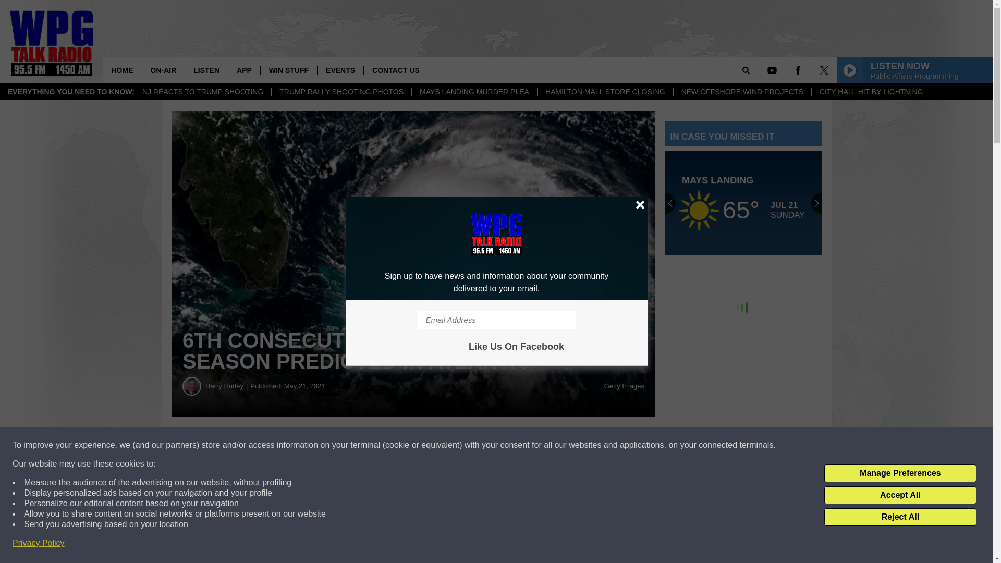  What do you see at coordinates (39, 543) in the screenshot?
I see `Privacy Policy` at bounding box center [39, 543].